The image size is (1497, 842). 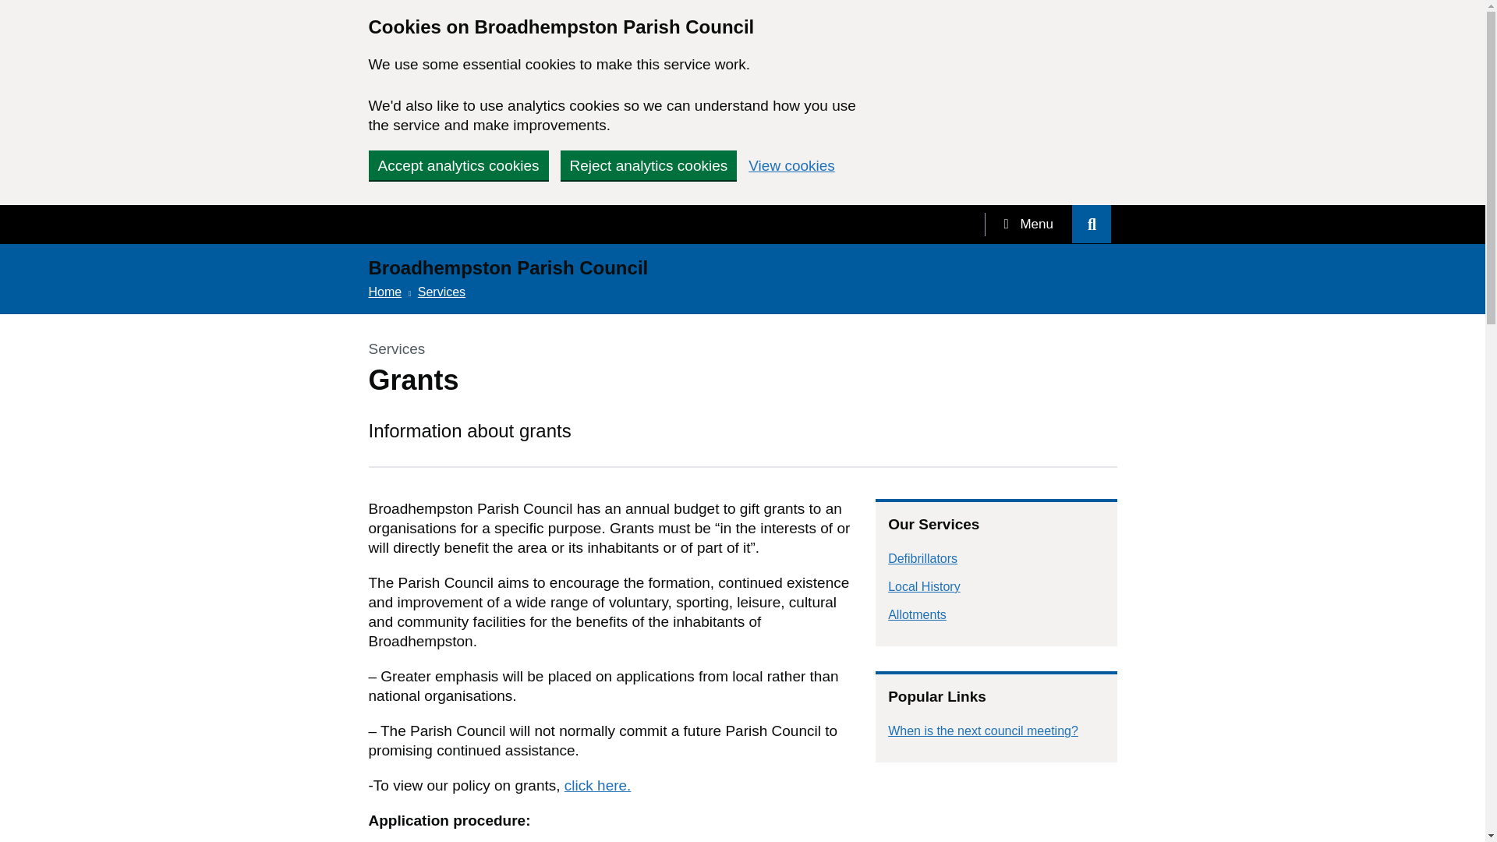 What do you see at coordinates (1028, 225) in the screenshot?
I see `Menu` at bounding box center [1028, 225].